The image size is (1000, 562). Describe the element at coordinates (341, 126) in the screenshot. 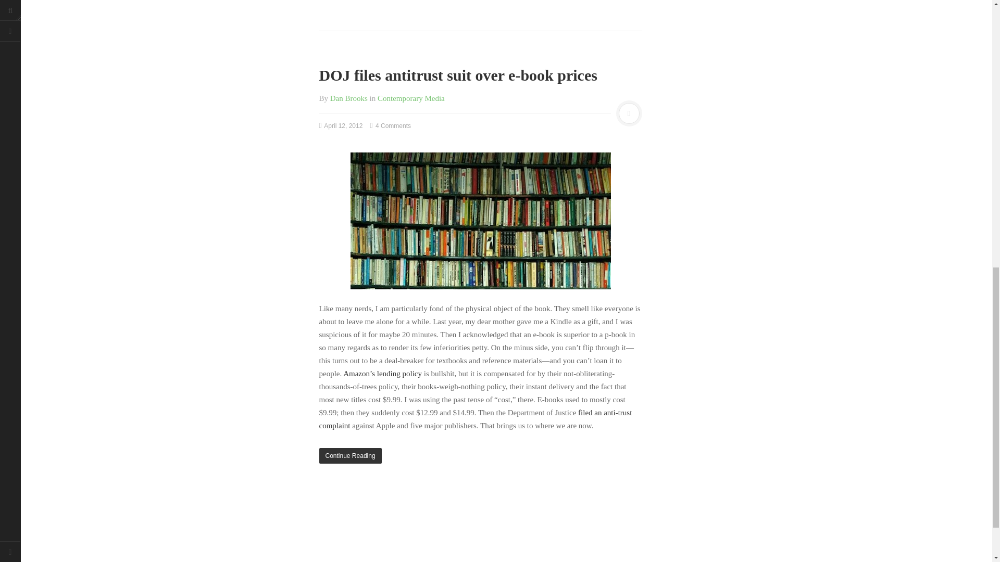

I see `April 12, 2012` at that location.